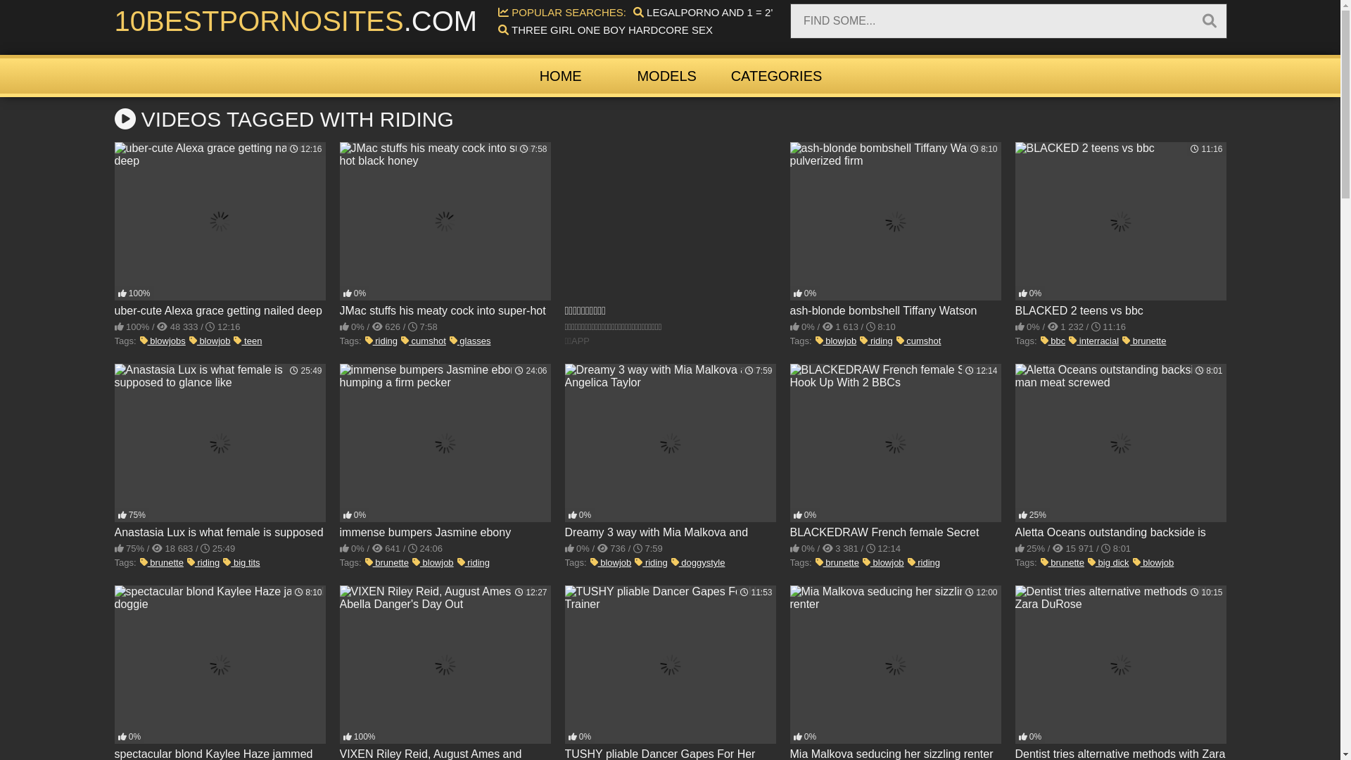  What do you see at coordinates (698, 563) in the screenshot?
I see `doggystyle` at bounding box center [698, 563].